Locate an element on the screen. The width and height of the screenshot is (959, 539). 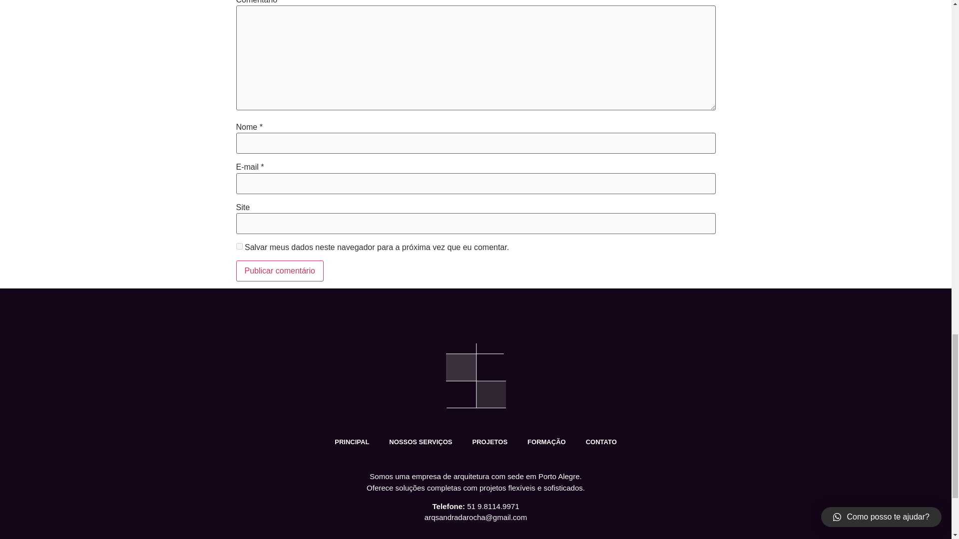
51 9.8114.9971 is located at coordinates (492, 506).